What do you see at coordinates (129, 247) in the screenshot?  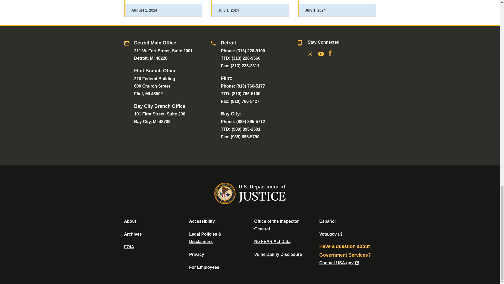 I see `Office of Information Policy` at bounding box center [129, 247].